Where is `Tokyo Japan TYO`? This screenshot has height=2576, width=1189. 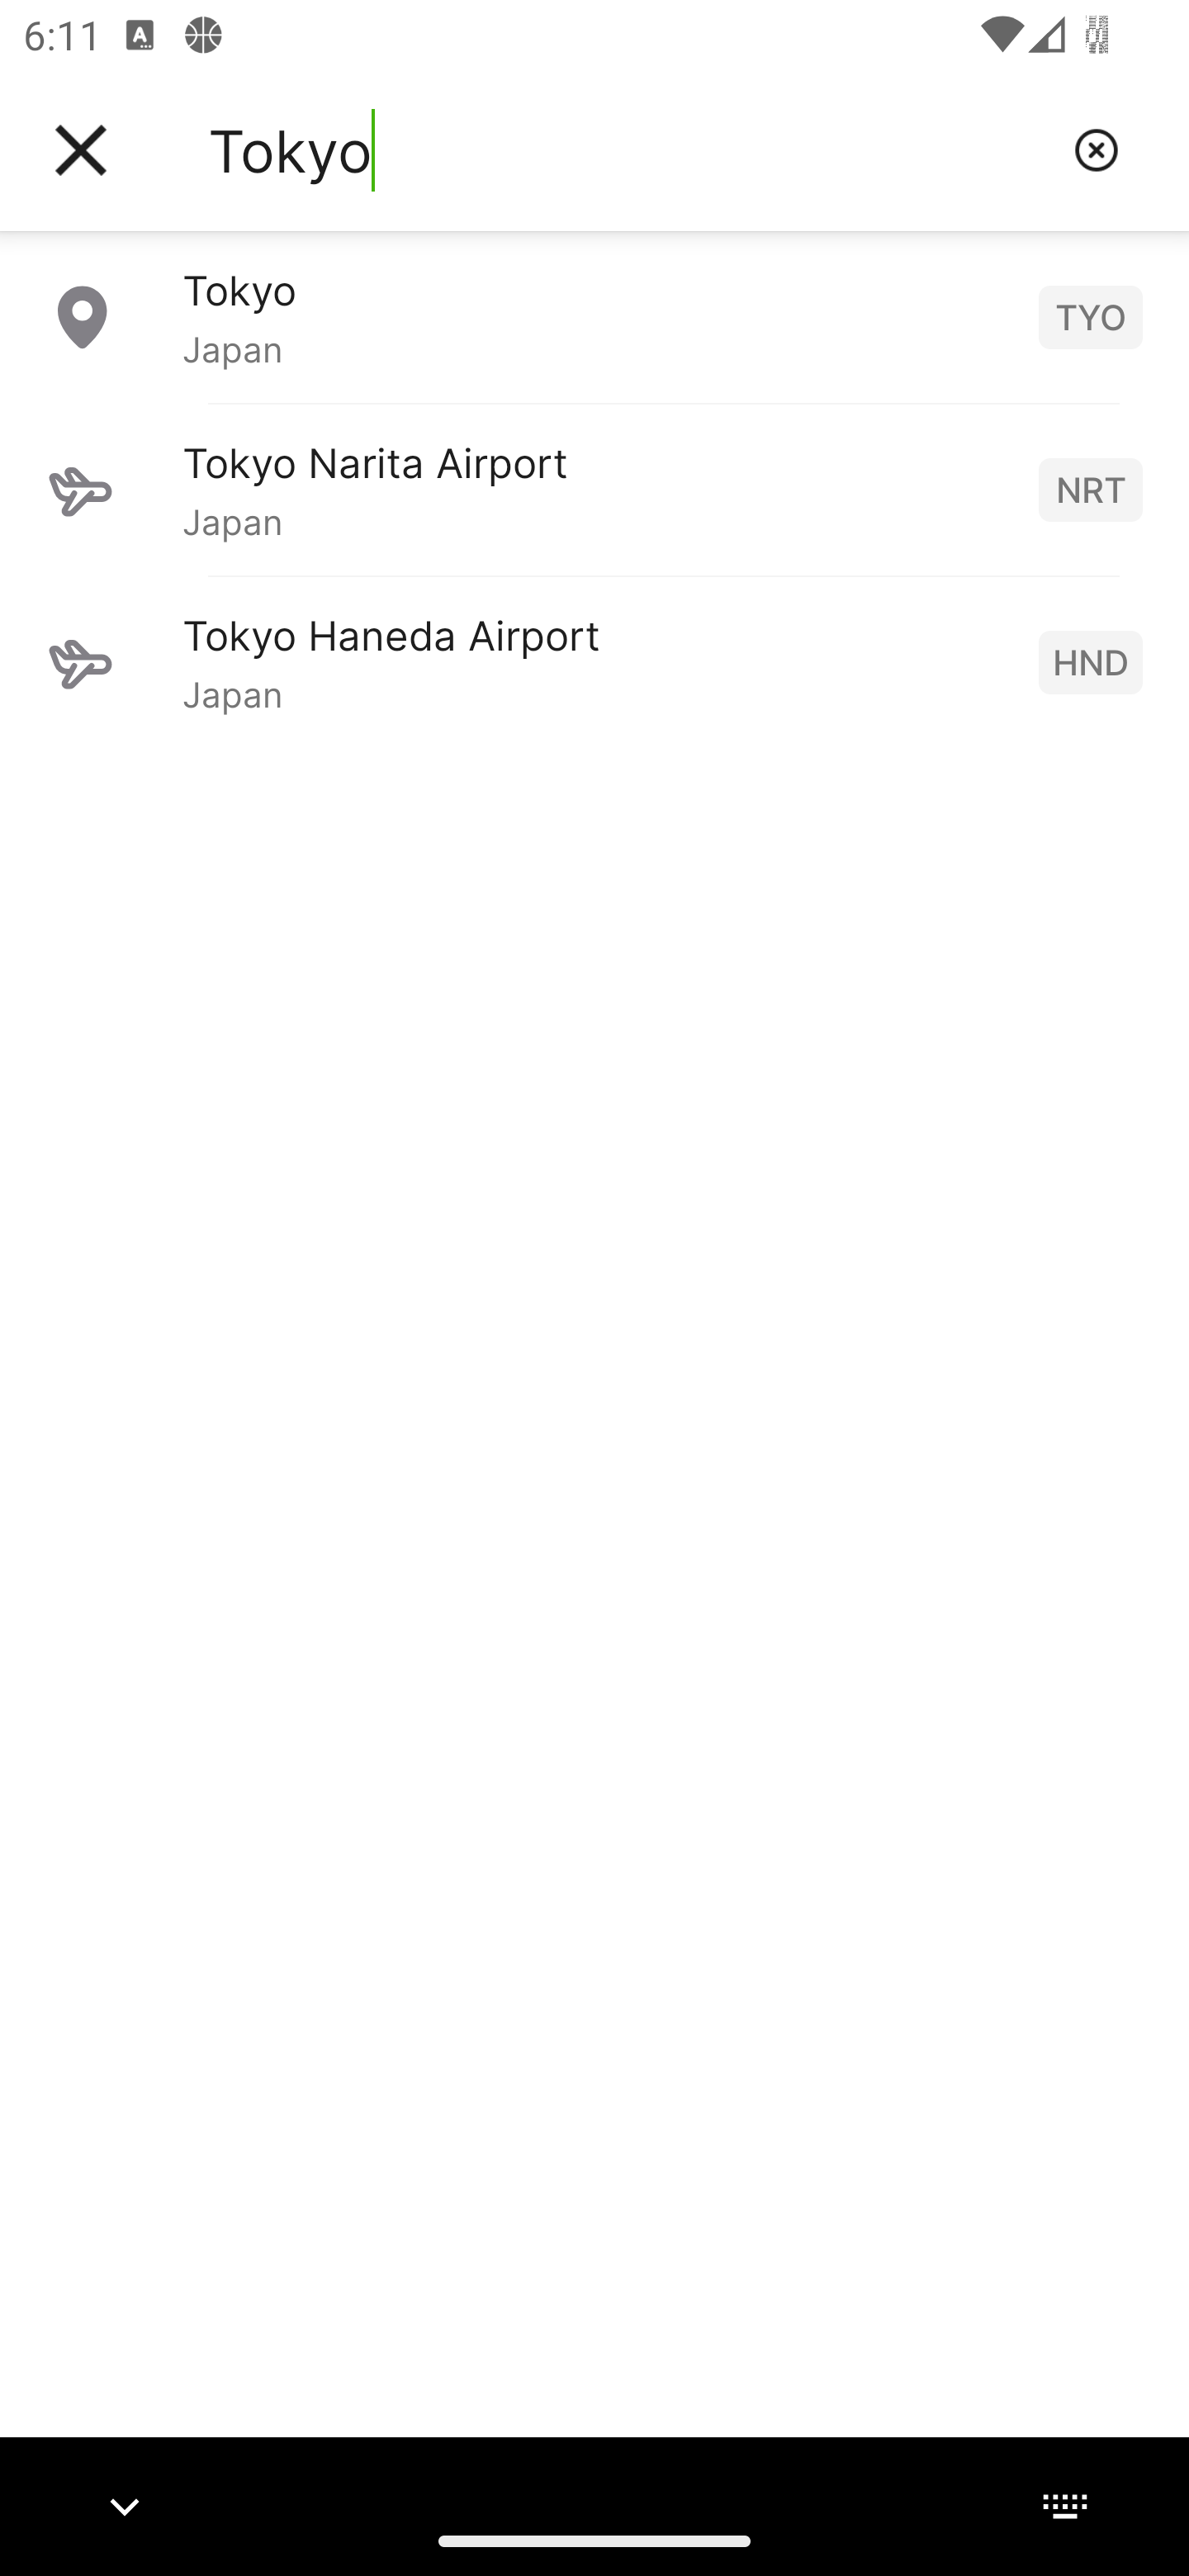 Tokyo Japan TYO is located at coordinates (594, 316).